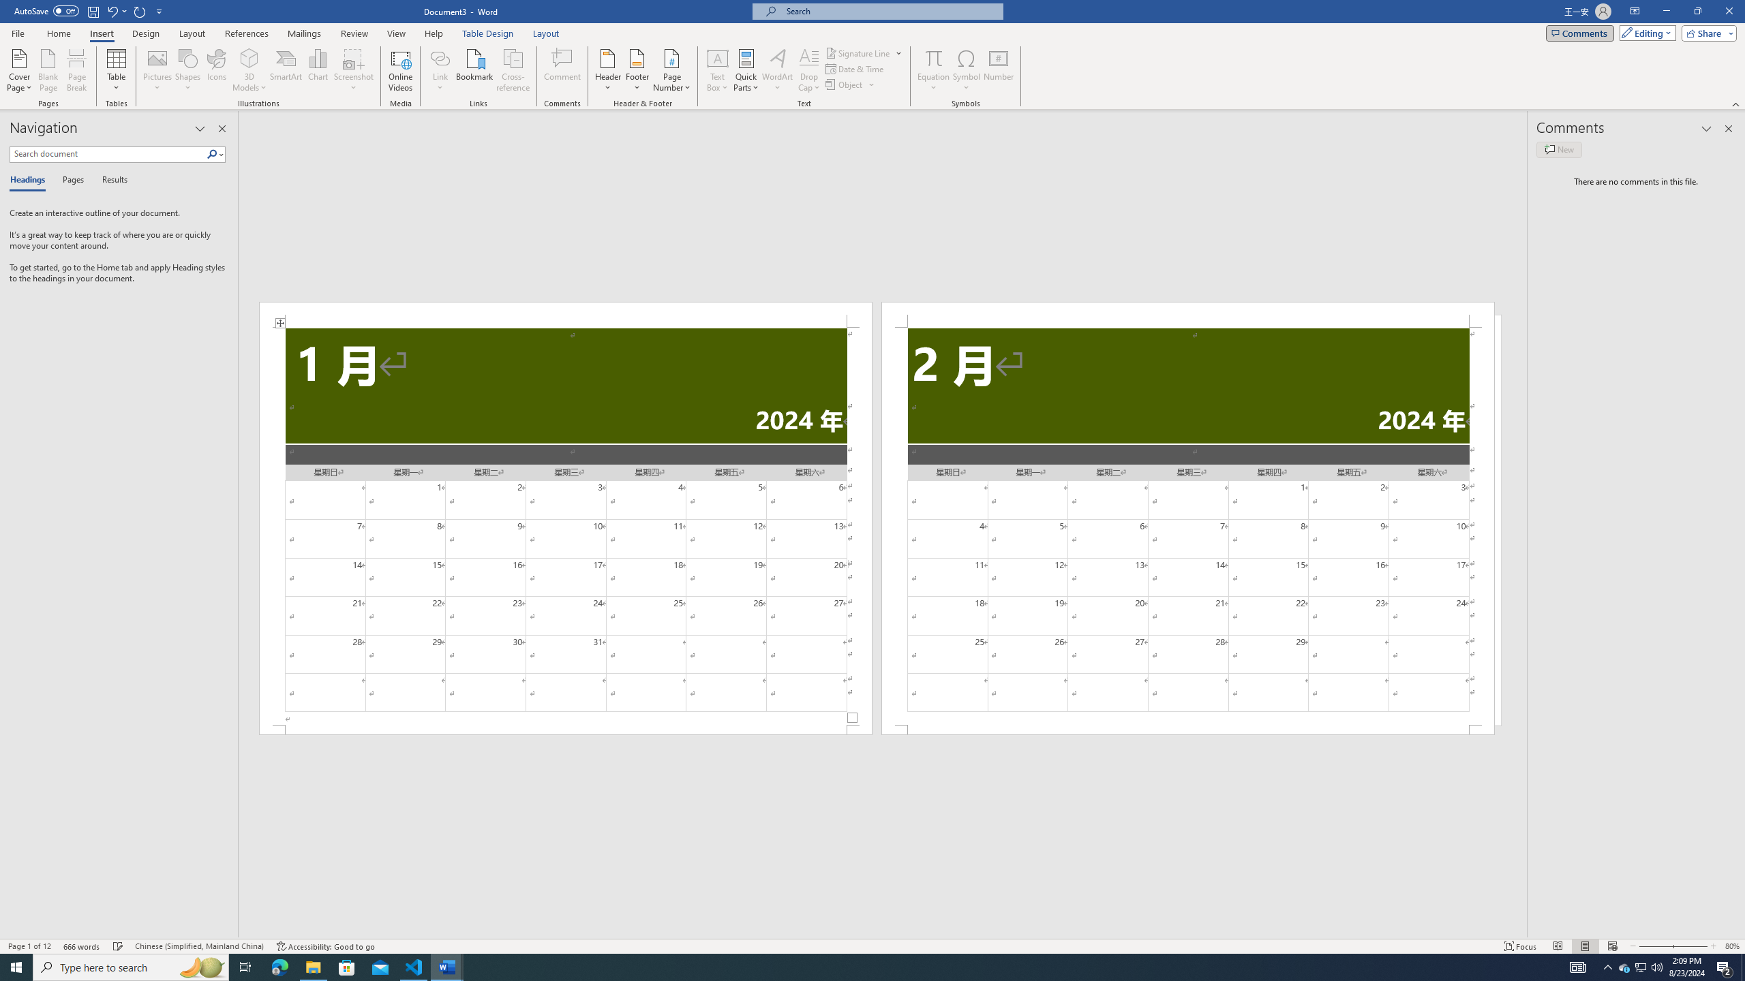 This screenshot has height=981, width=1745. I want to click on Header -Section 2-, so click(1187, 315).